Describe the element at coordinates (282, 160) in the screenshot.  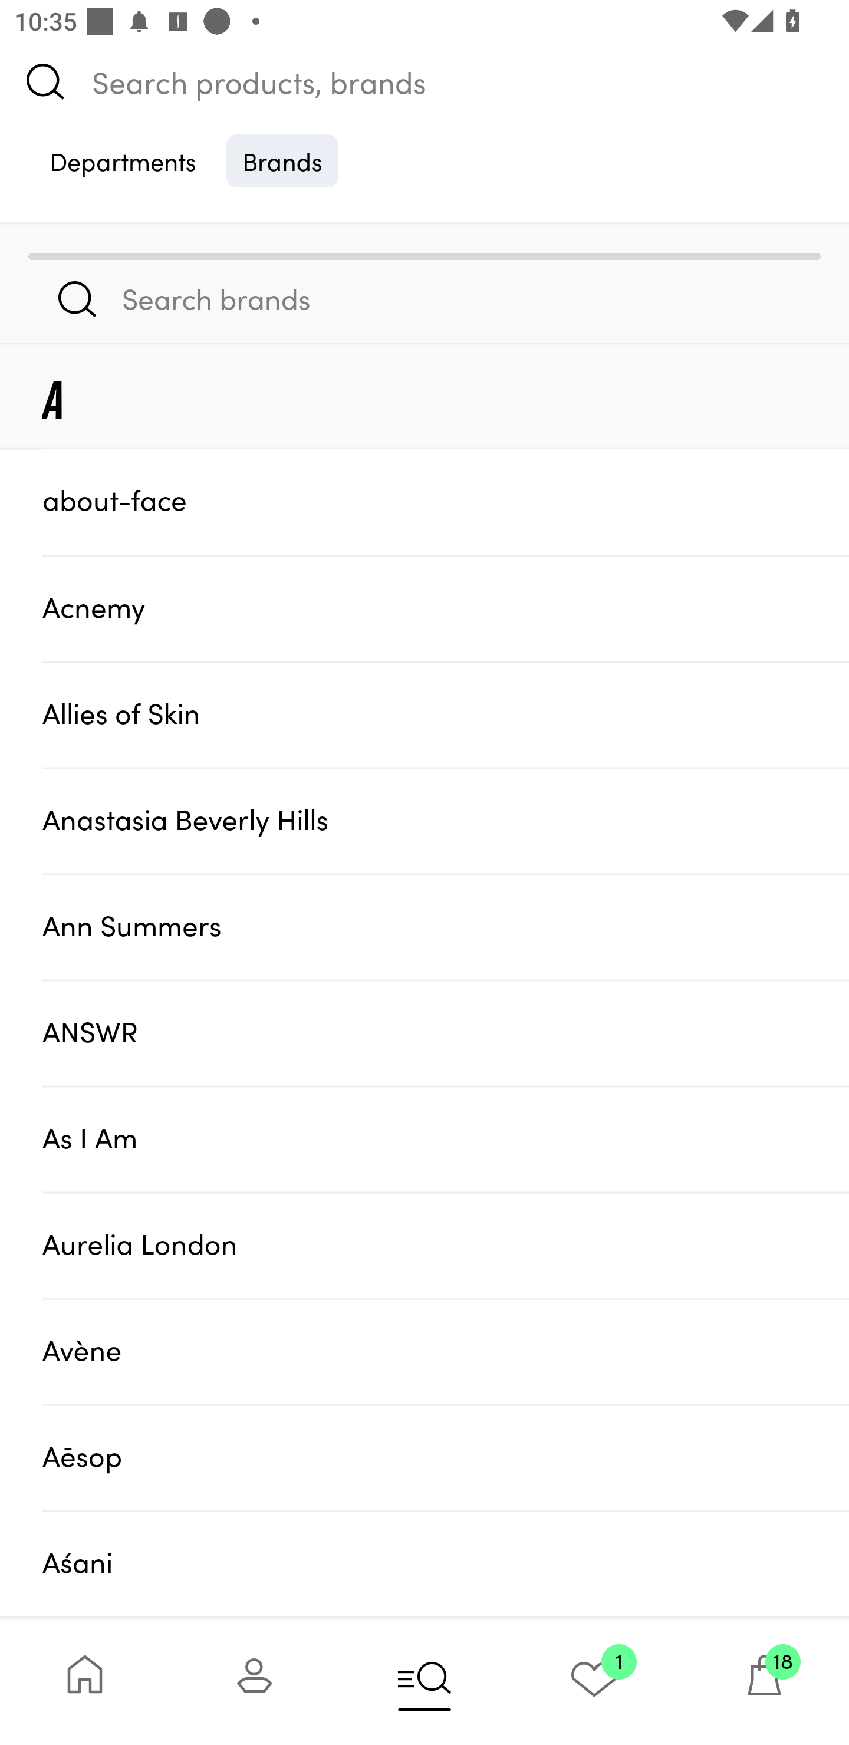
I see `Brands` at that location.